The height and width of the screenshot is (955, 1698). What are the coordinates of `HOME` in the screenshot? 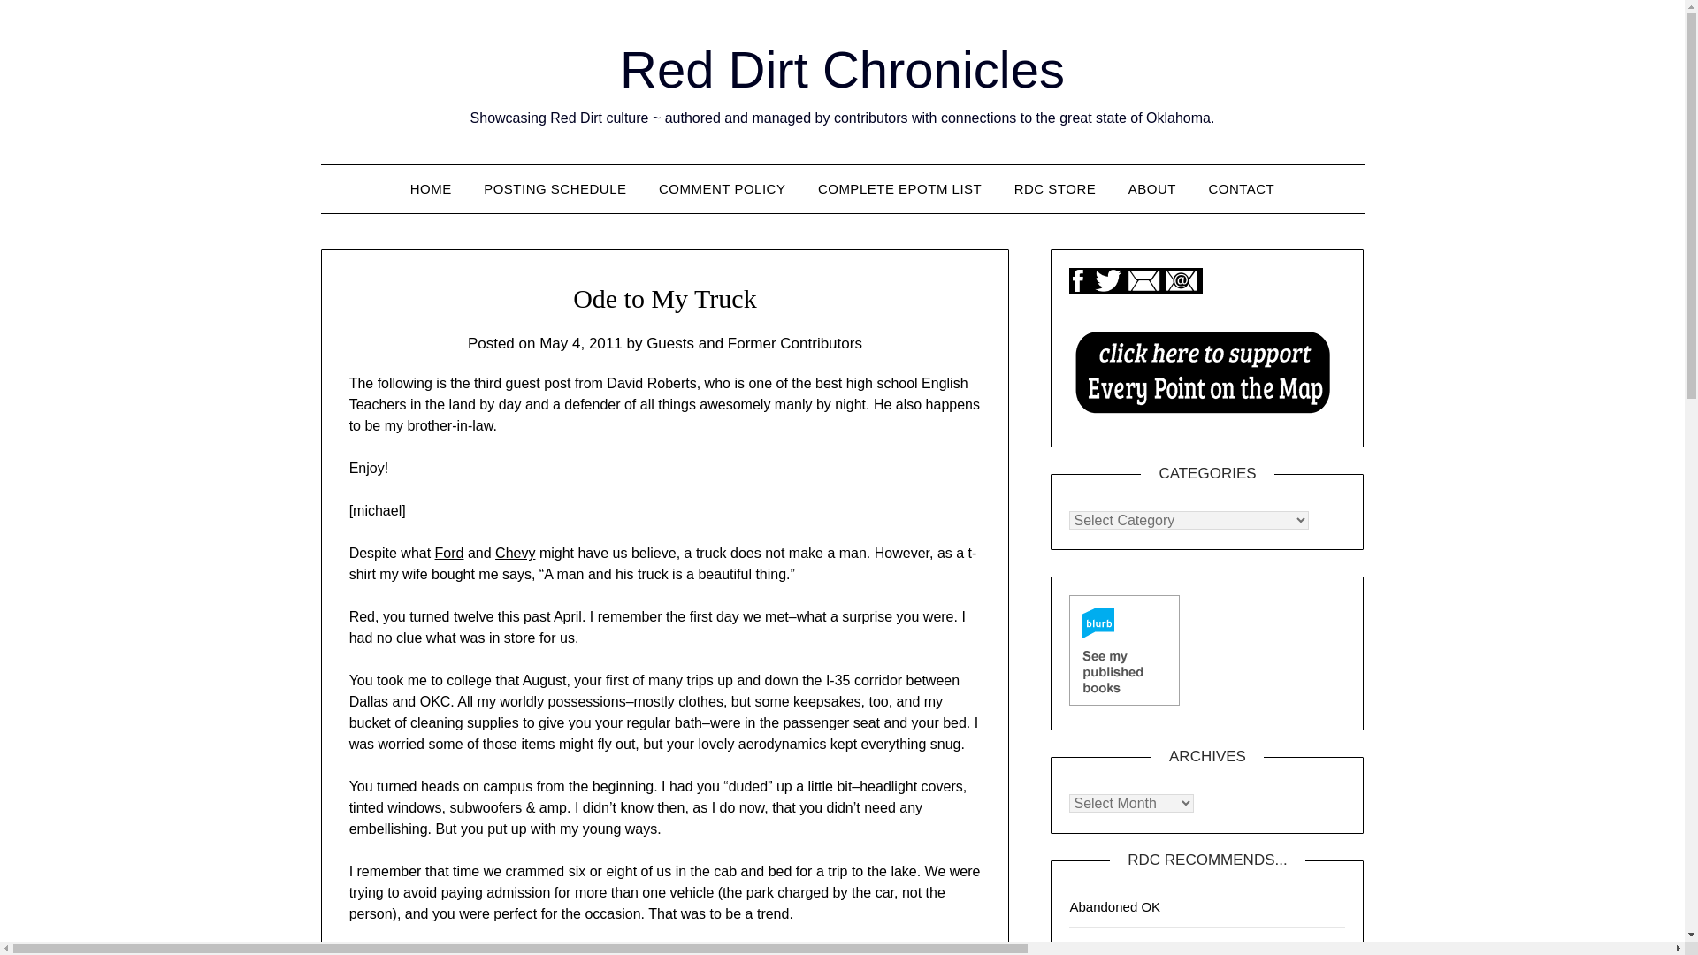 It's located at (430, 188).